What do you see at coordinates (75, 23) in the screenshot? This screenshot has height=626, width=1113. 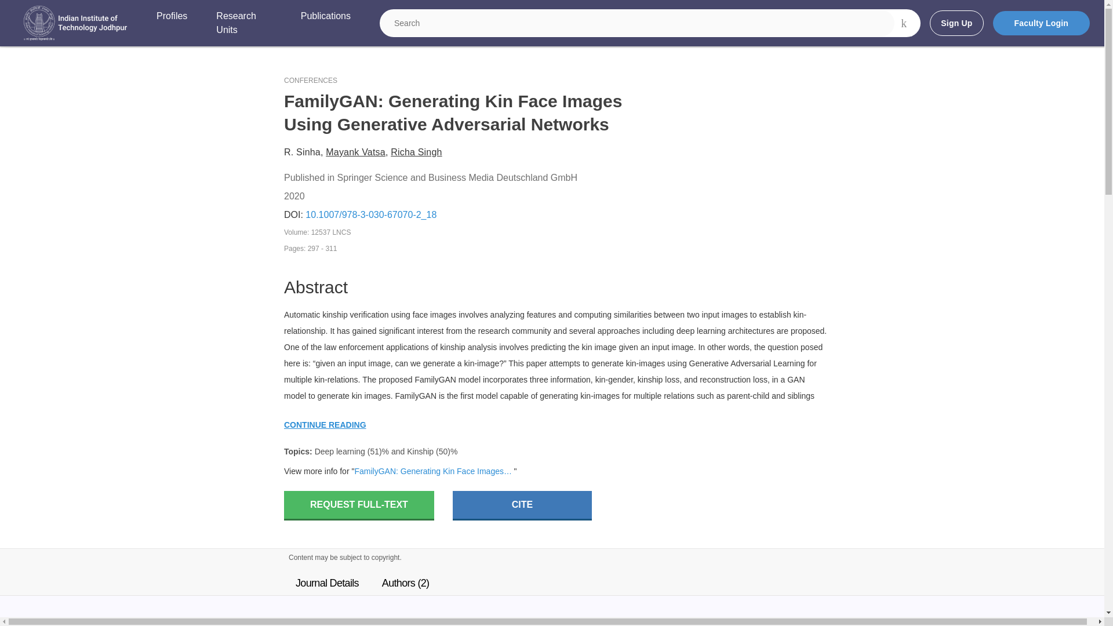 I see `Institution logo` at bounding box center [75, 23].